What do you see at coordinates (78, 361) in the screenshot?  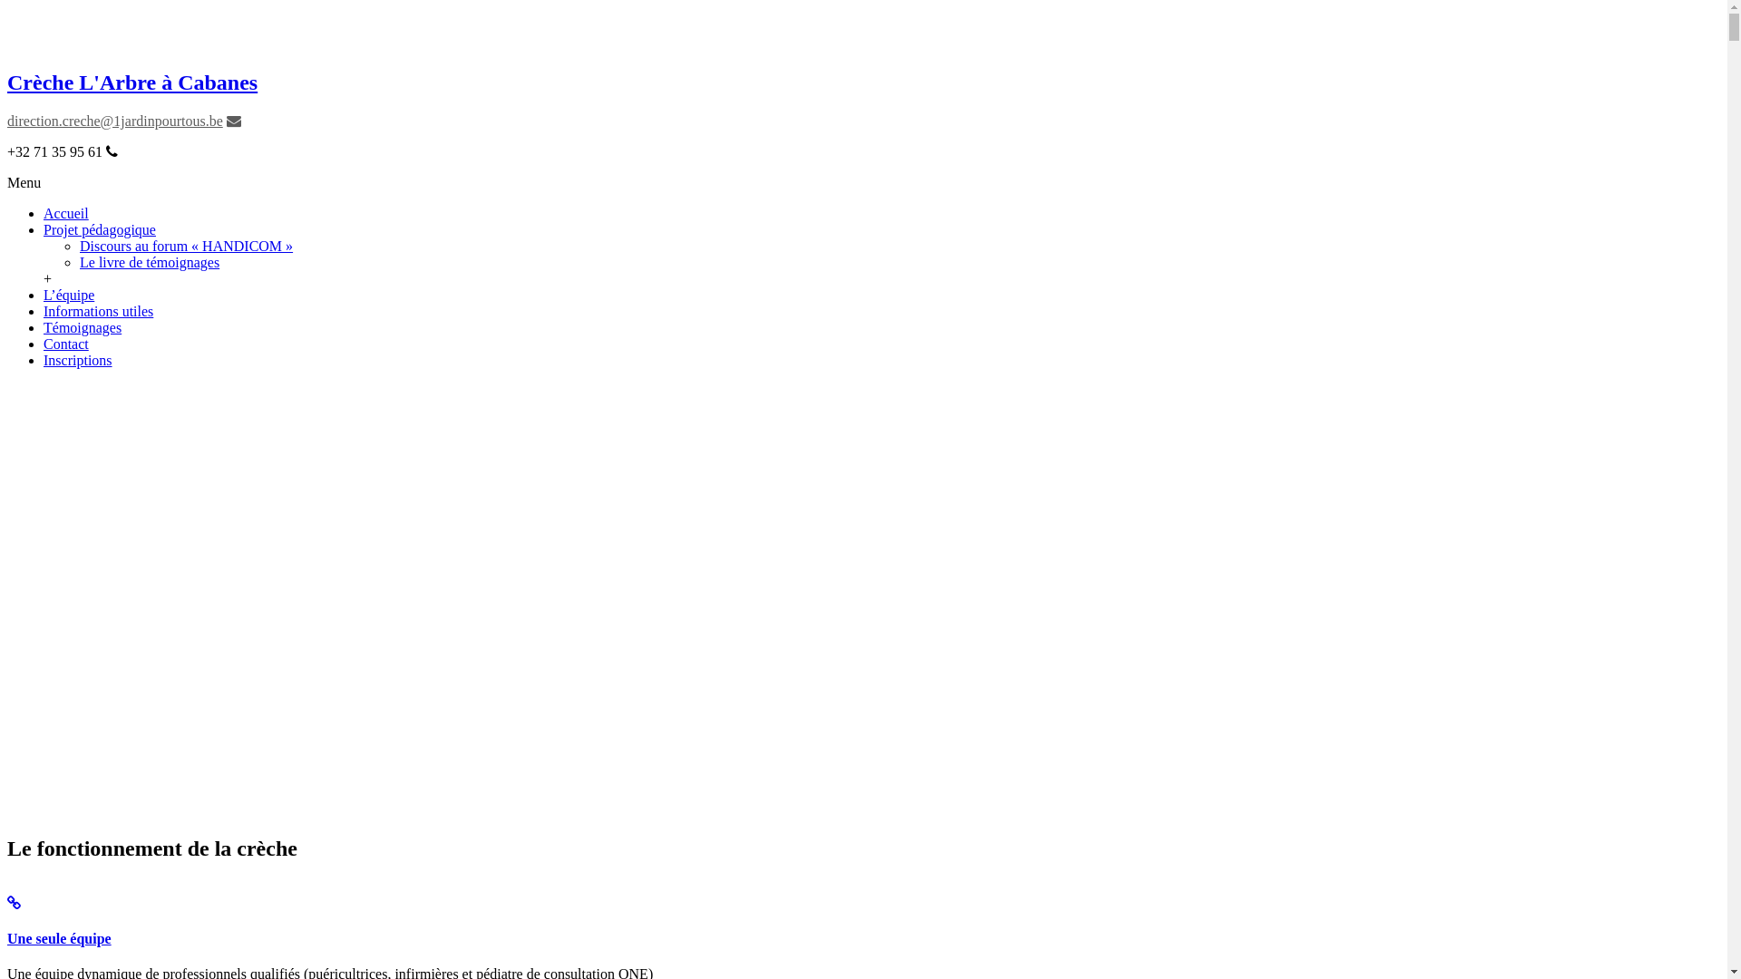 I see `Inscriptions` at bounding box center [78, 361].